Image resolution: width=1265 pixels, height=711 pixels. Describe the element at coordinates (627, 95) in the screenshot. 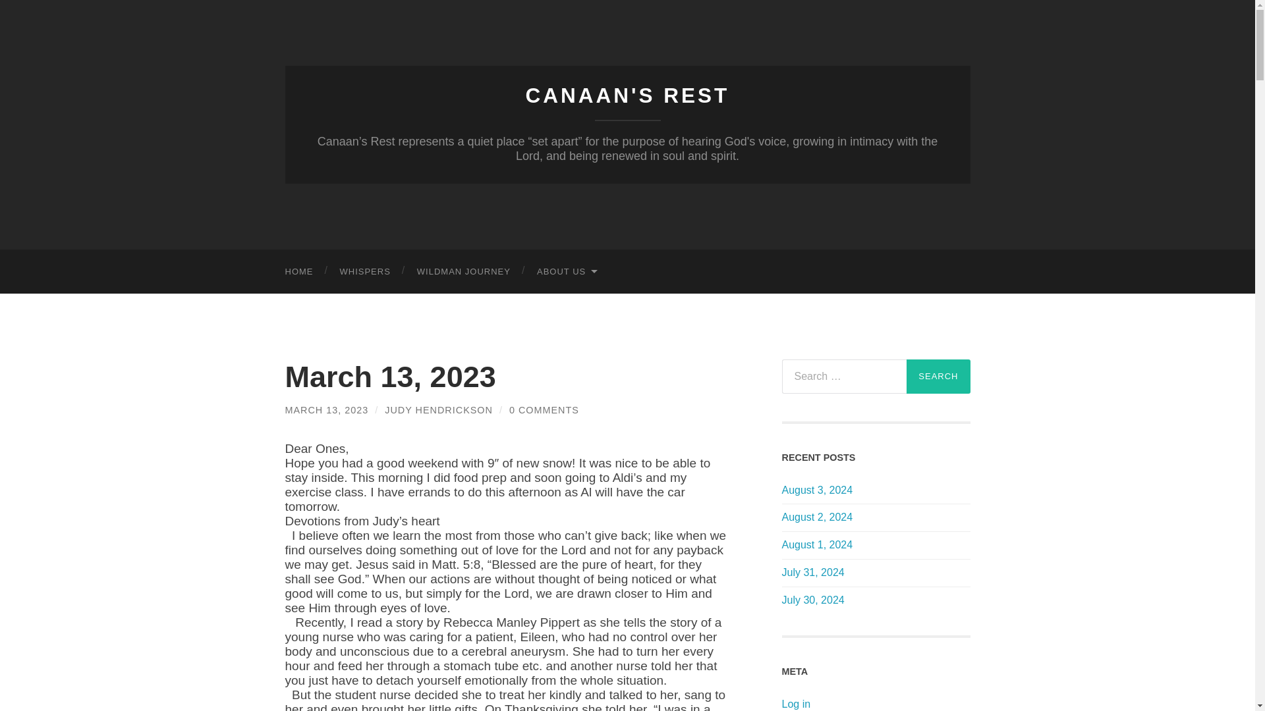

I see `CANAAN'S REST` at that location.